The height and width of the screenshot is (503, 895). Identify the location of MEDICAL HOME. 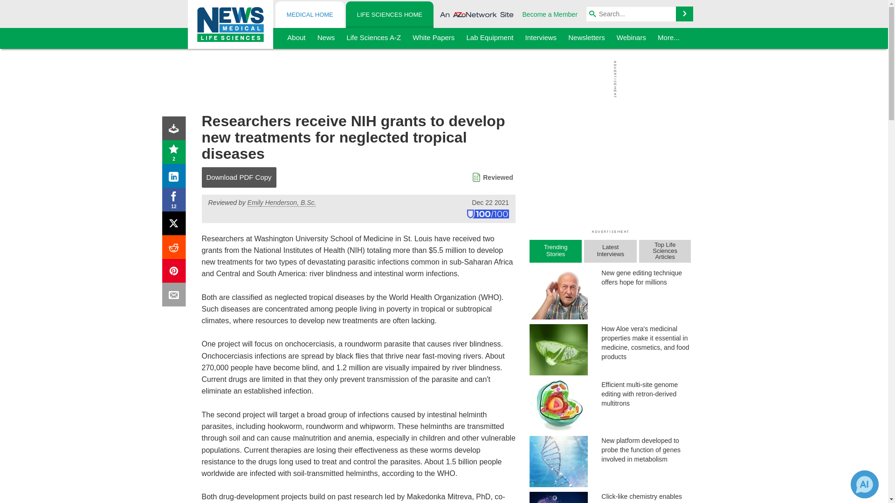
(310, 15).